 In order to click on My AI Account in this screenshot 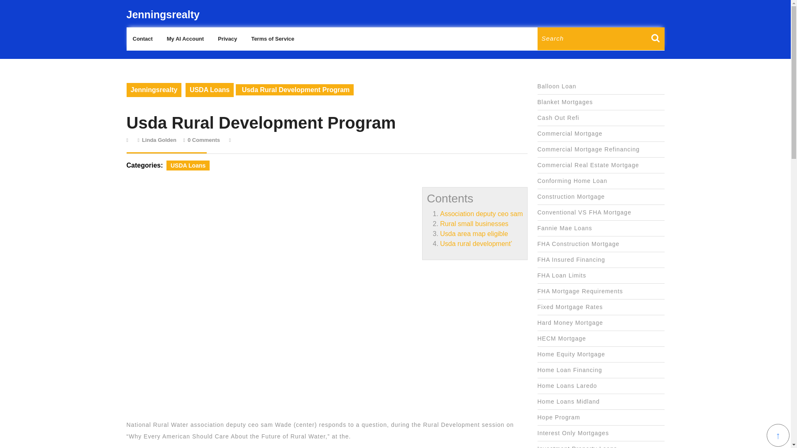, I will do `click(185, 39)`.